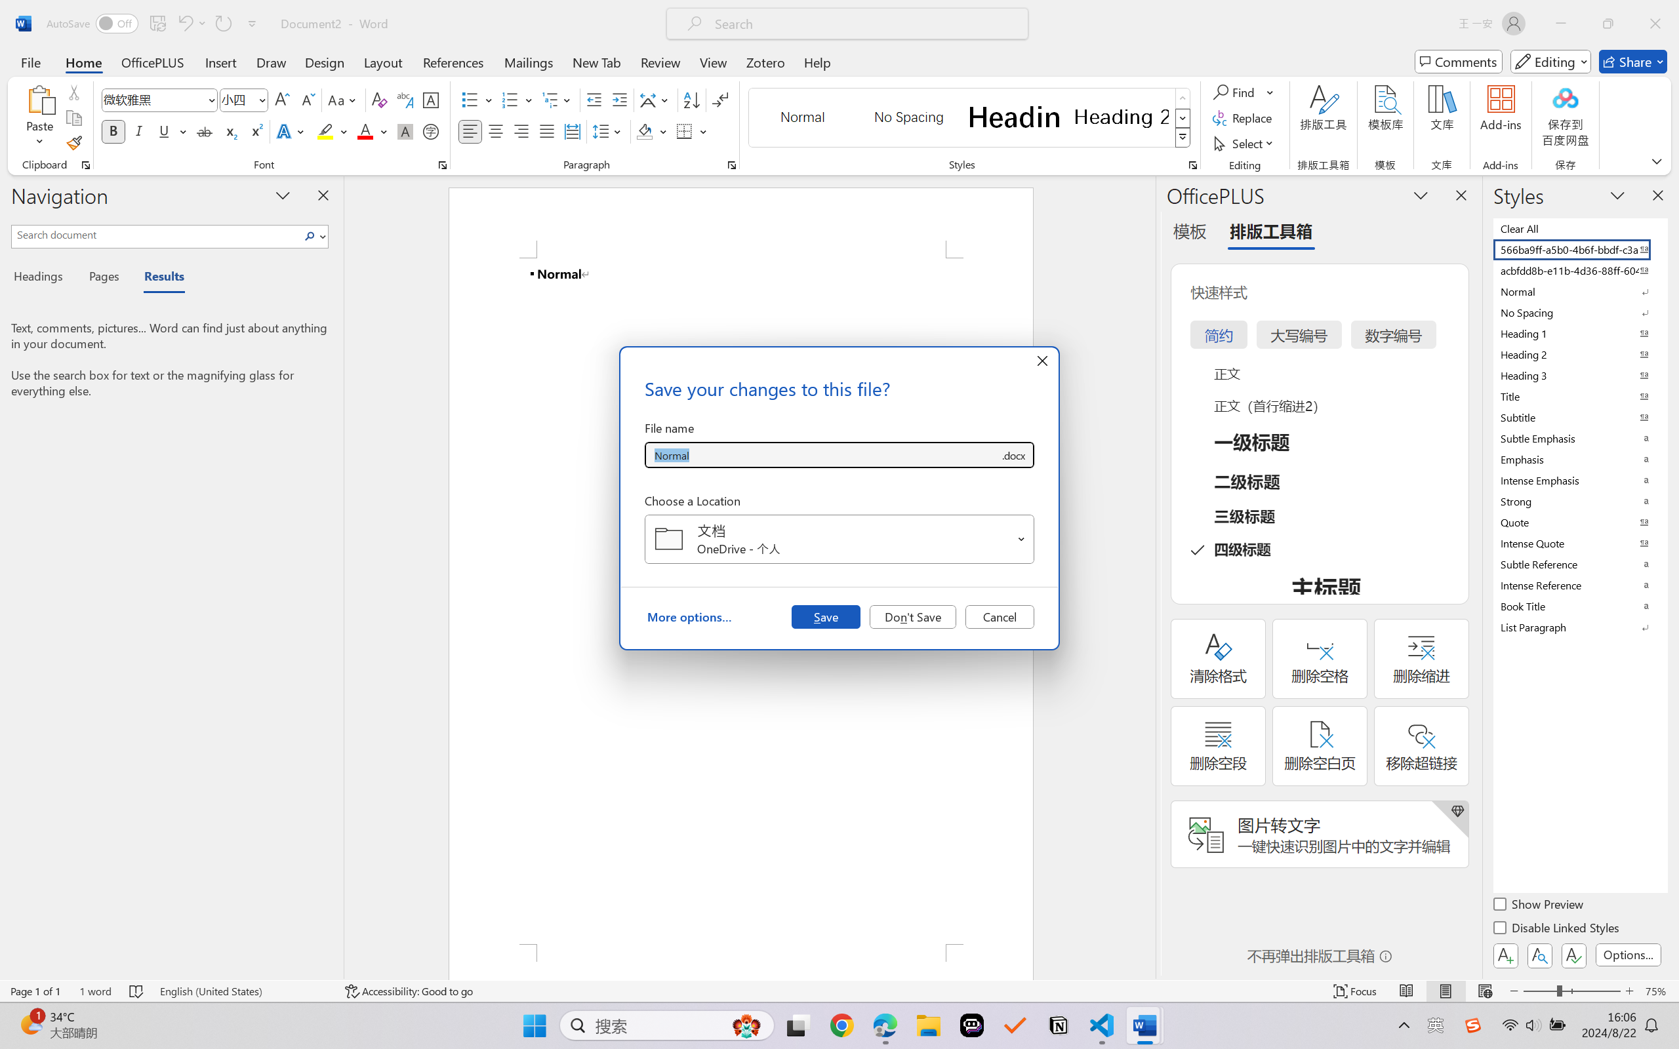  What do you see at coordinates (839, 539) in the screenshot?
I see `Choose a Location` at bounding box center [839, 539].